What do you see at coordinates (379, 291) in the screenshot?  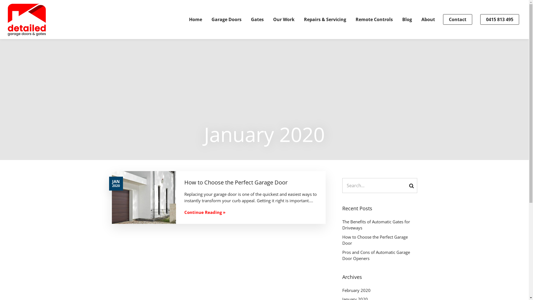 I see `February 2020` at bounding box center [379, 291].